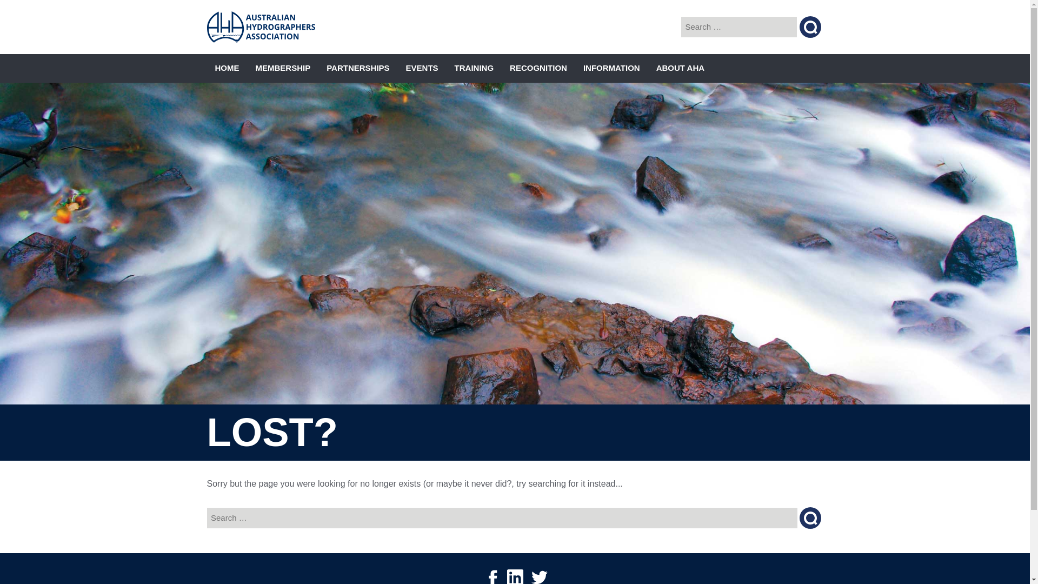  Describe the element at coordinates (422, 68) in the screenshot. I see `EVENTS` at that location.